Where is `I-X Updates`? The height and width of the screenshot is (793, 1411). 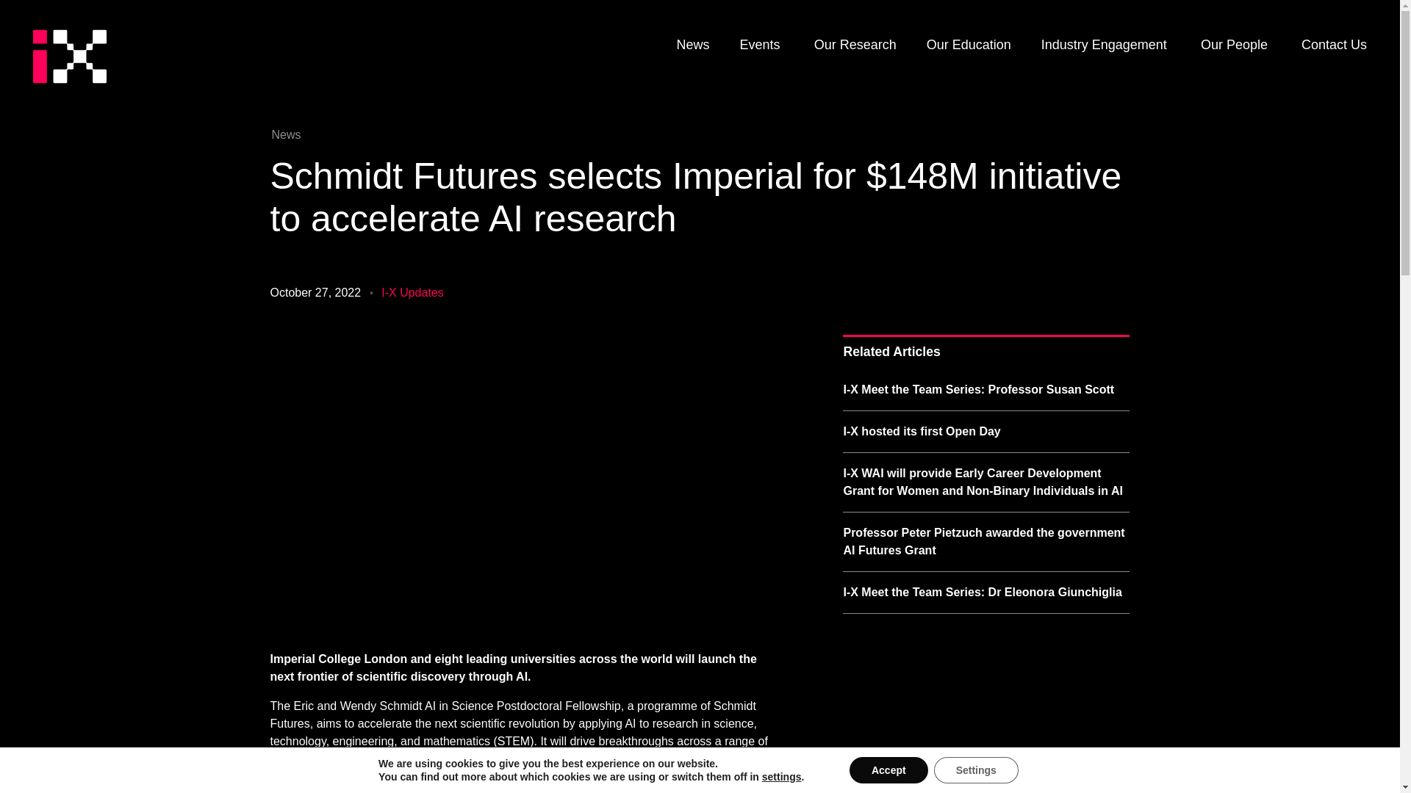
I-X Updates is located at coordinates (412, 292).